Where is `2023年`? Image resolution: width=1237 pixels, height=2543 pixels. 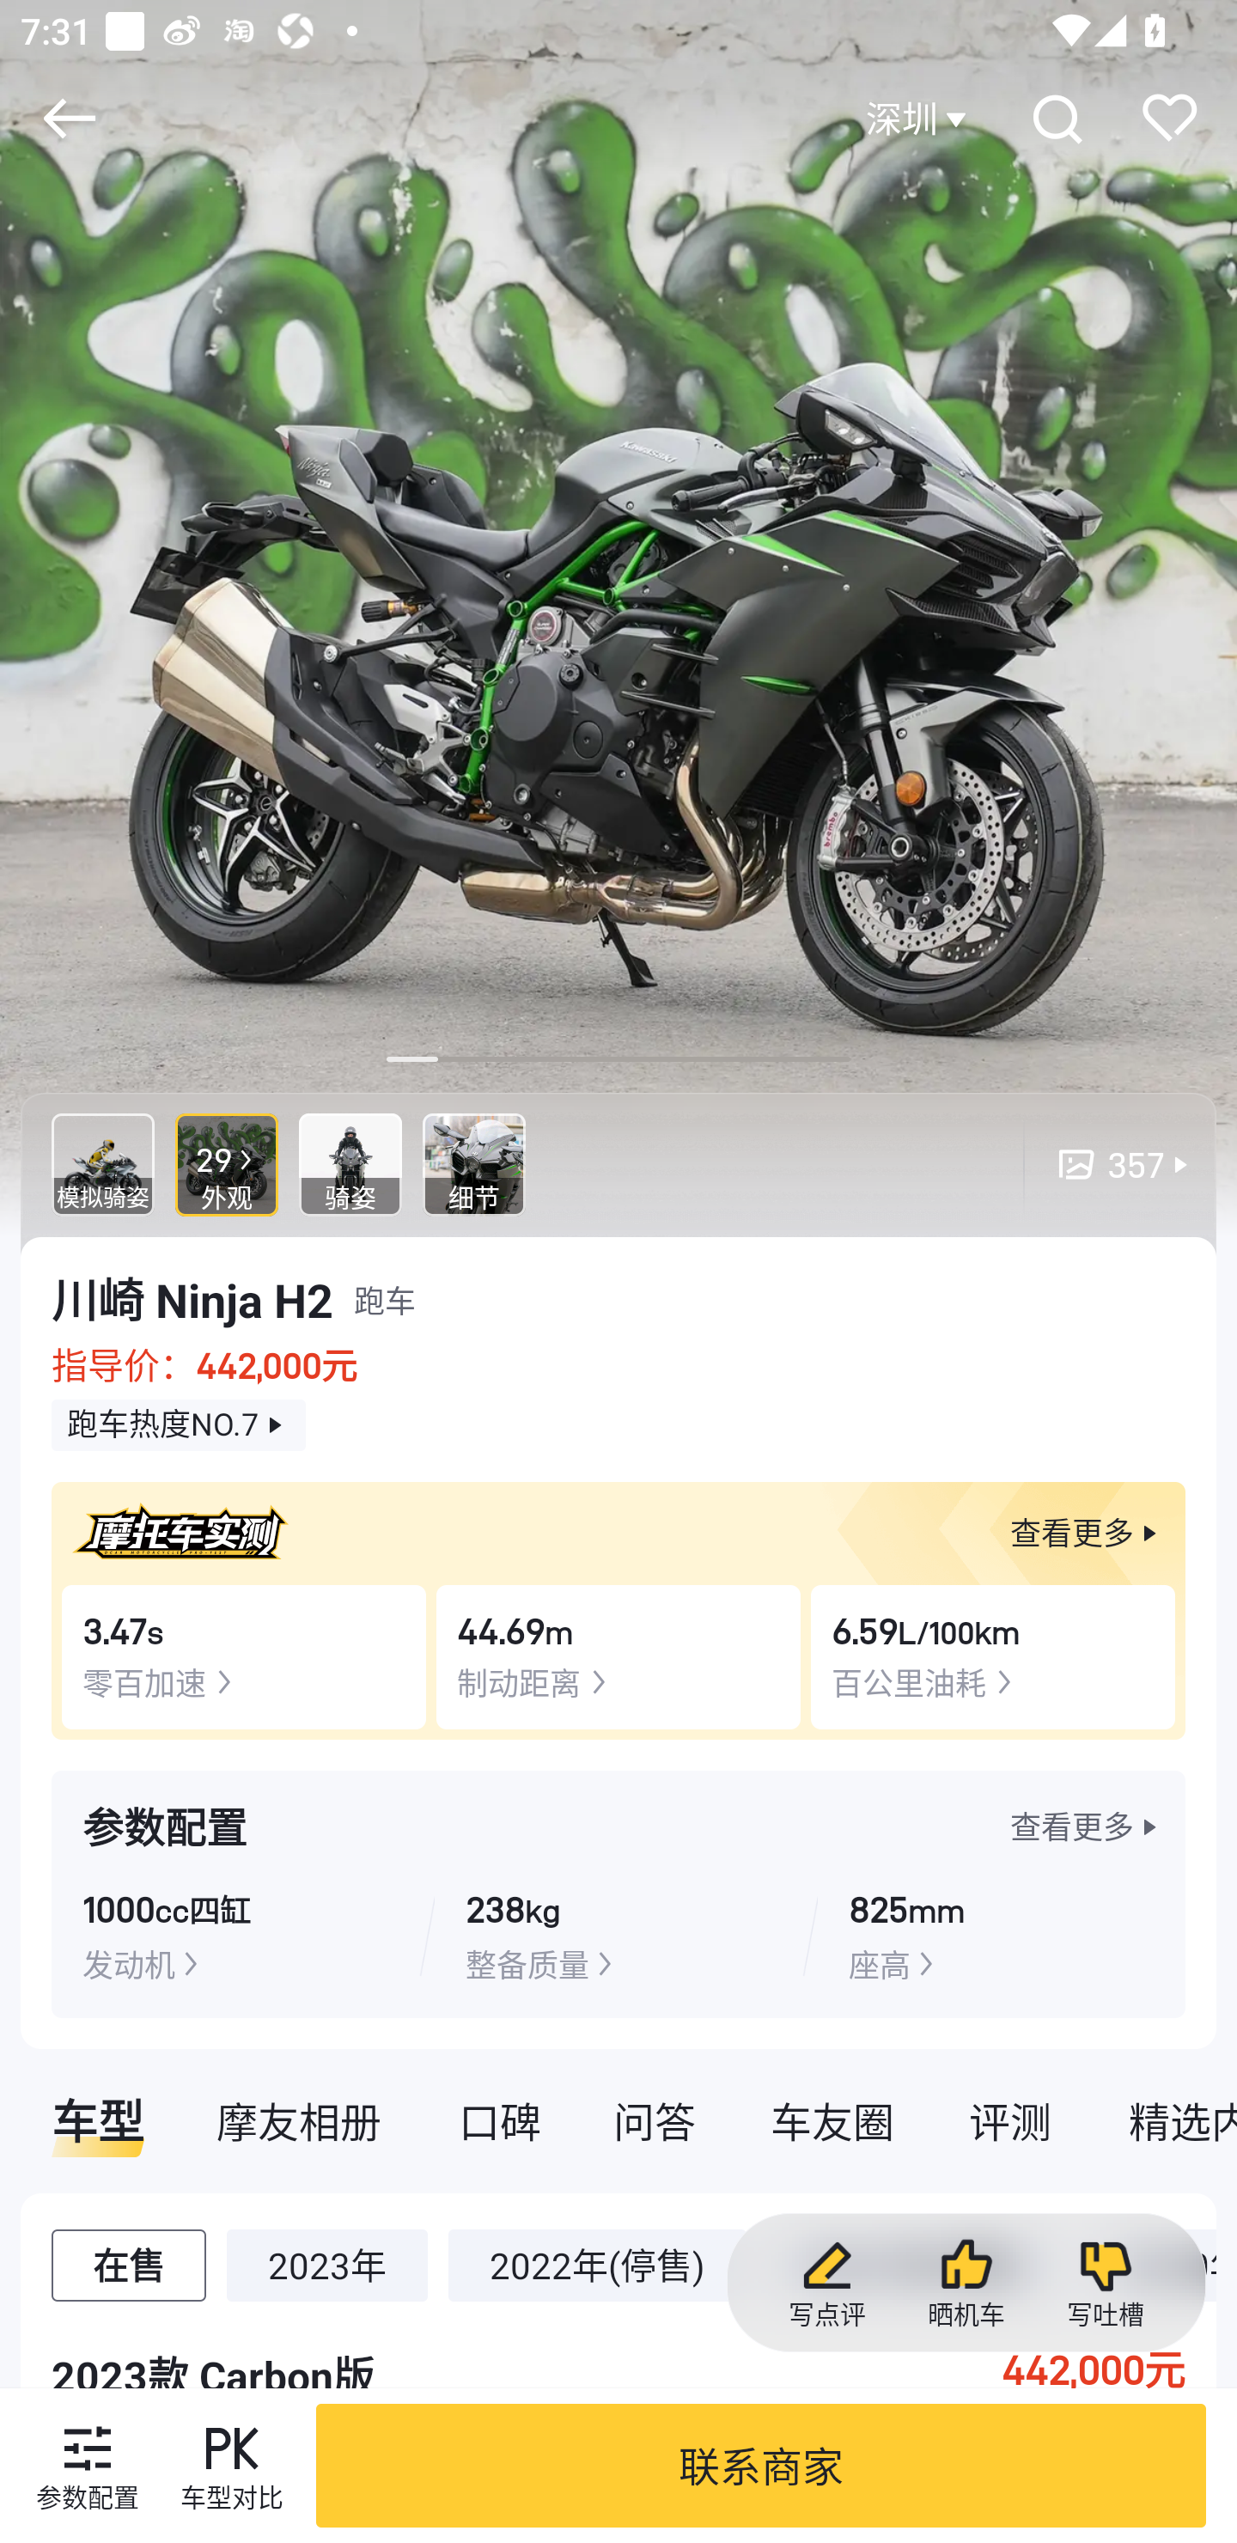
2023年 is located at coordinates (326, 2265).